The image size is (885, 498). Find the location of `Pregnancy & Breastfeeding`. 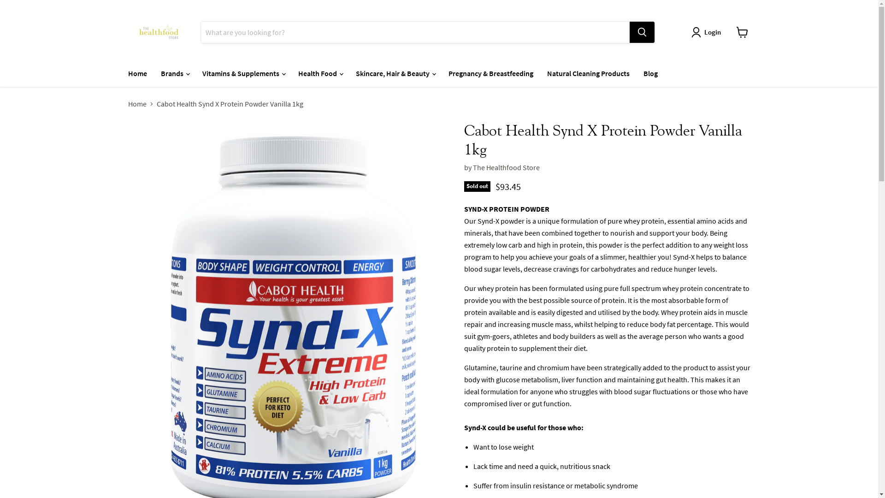

Pregnancy & Breastfeeding is located at coordinates (491, 73).